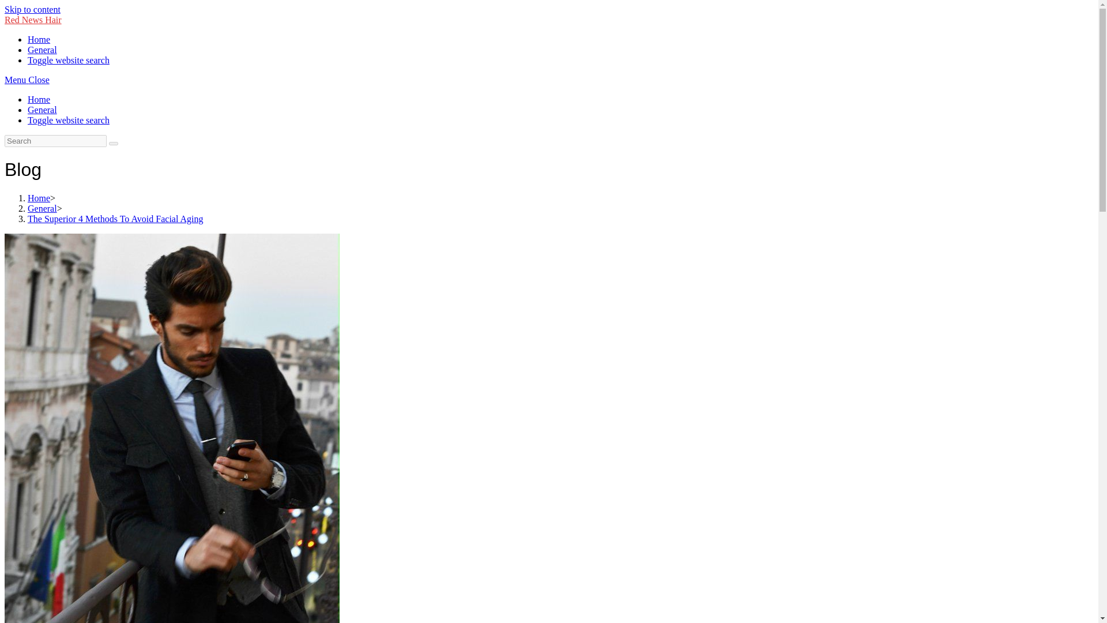 This screenshot has height=623, width=1107. I want to click on Skip to content, so click(32, 9).